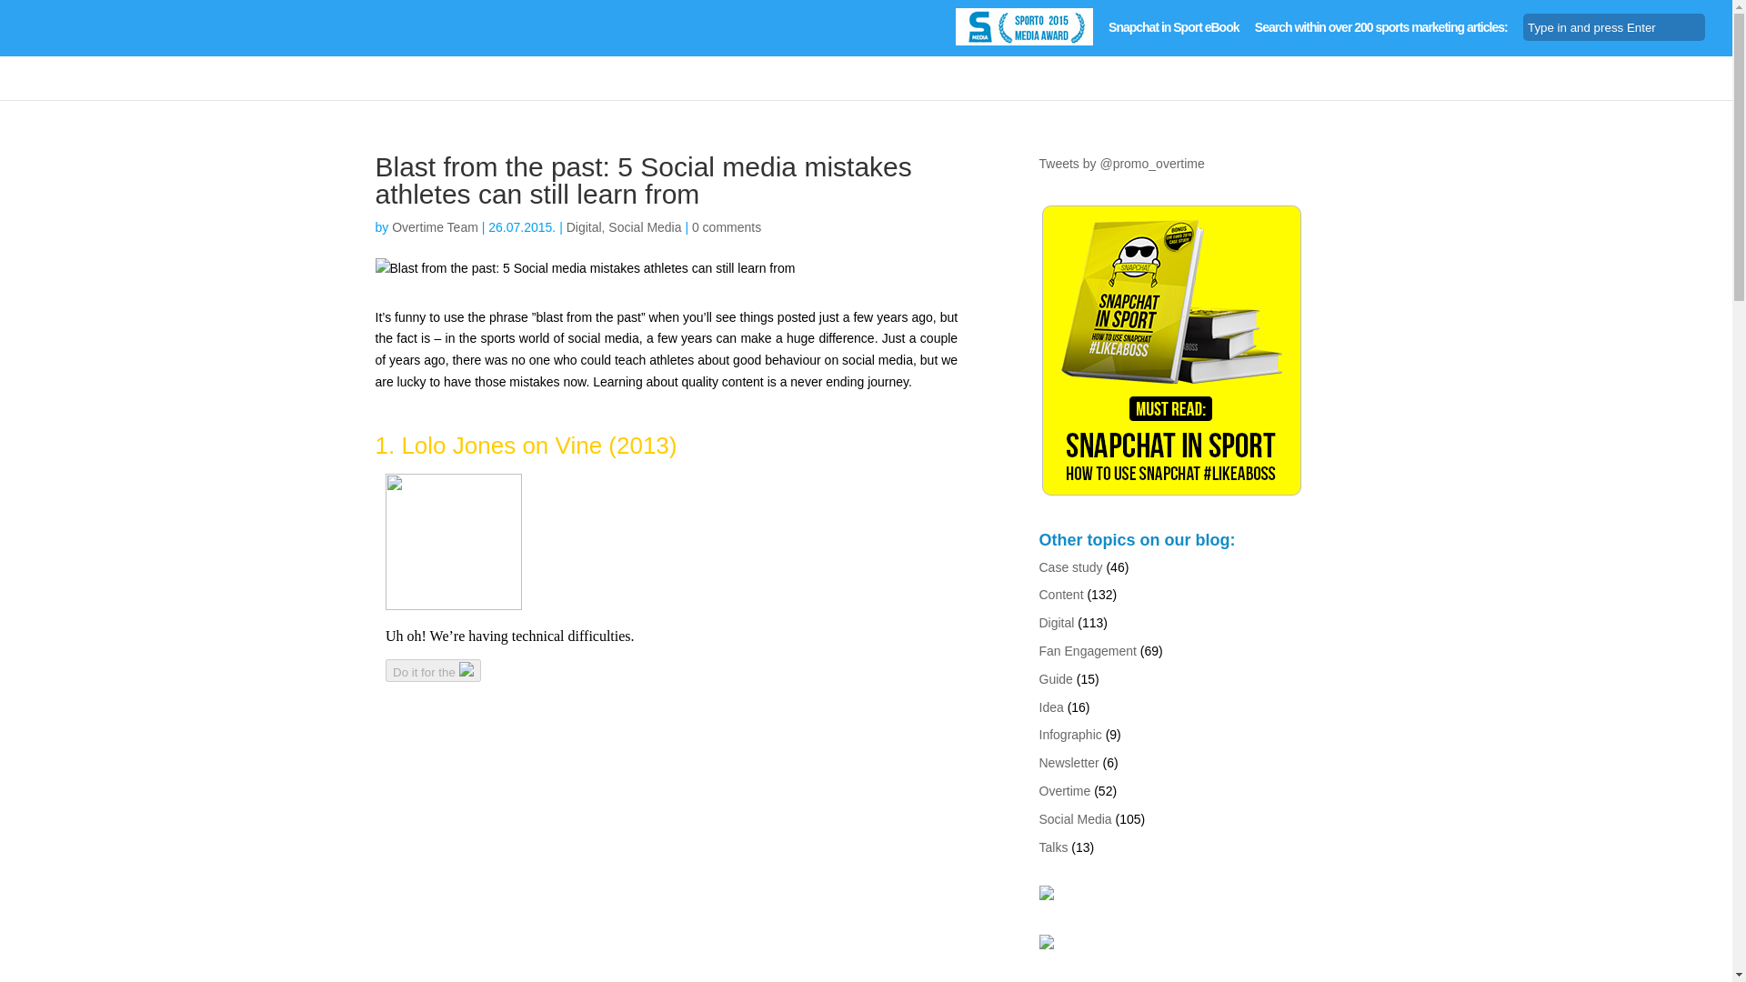  What do you see at coordinates (435, 227) in the screenshot?
I see `Overtime Team` at bounding box center [435, 227].